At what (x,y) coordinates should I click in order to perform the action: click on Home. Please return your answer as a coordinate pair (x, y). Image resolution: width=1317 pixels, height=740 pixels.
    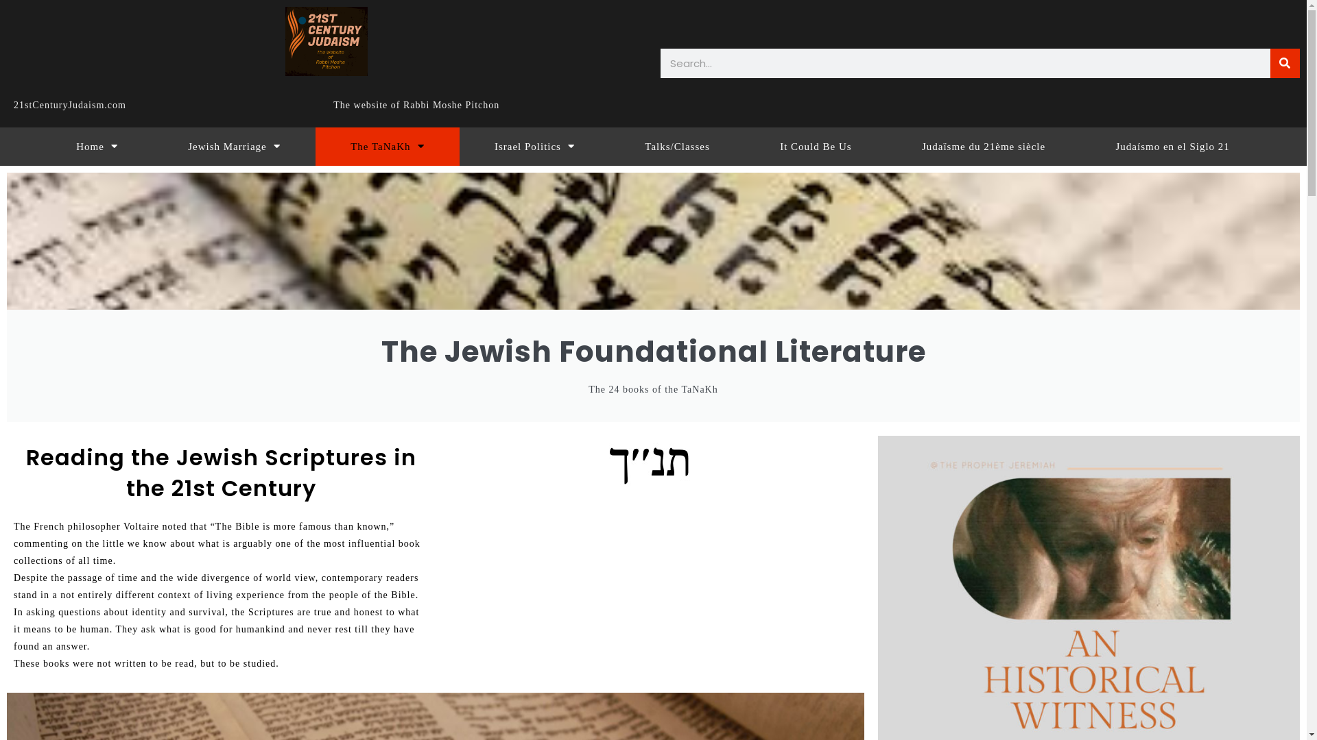
    Looking at the image, I should click on (97, 147).